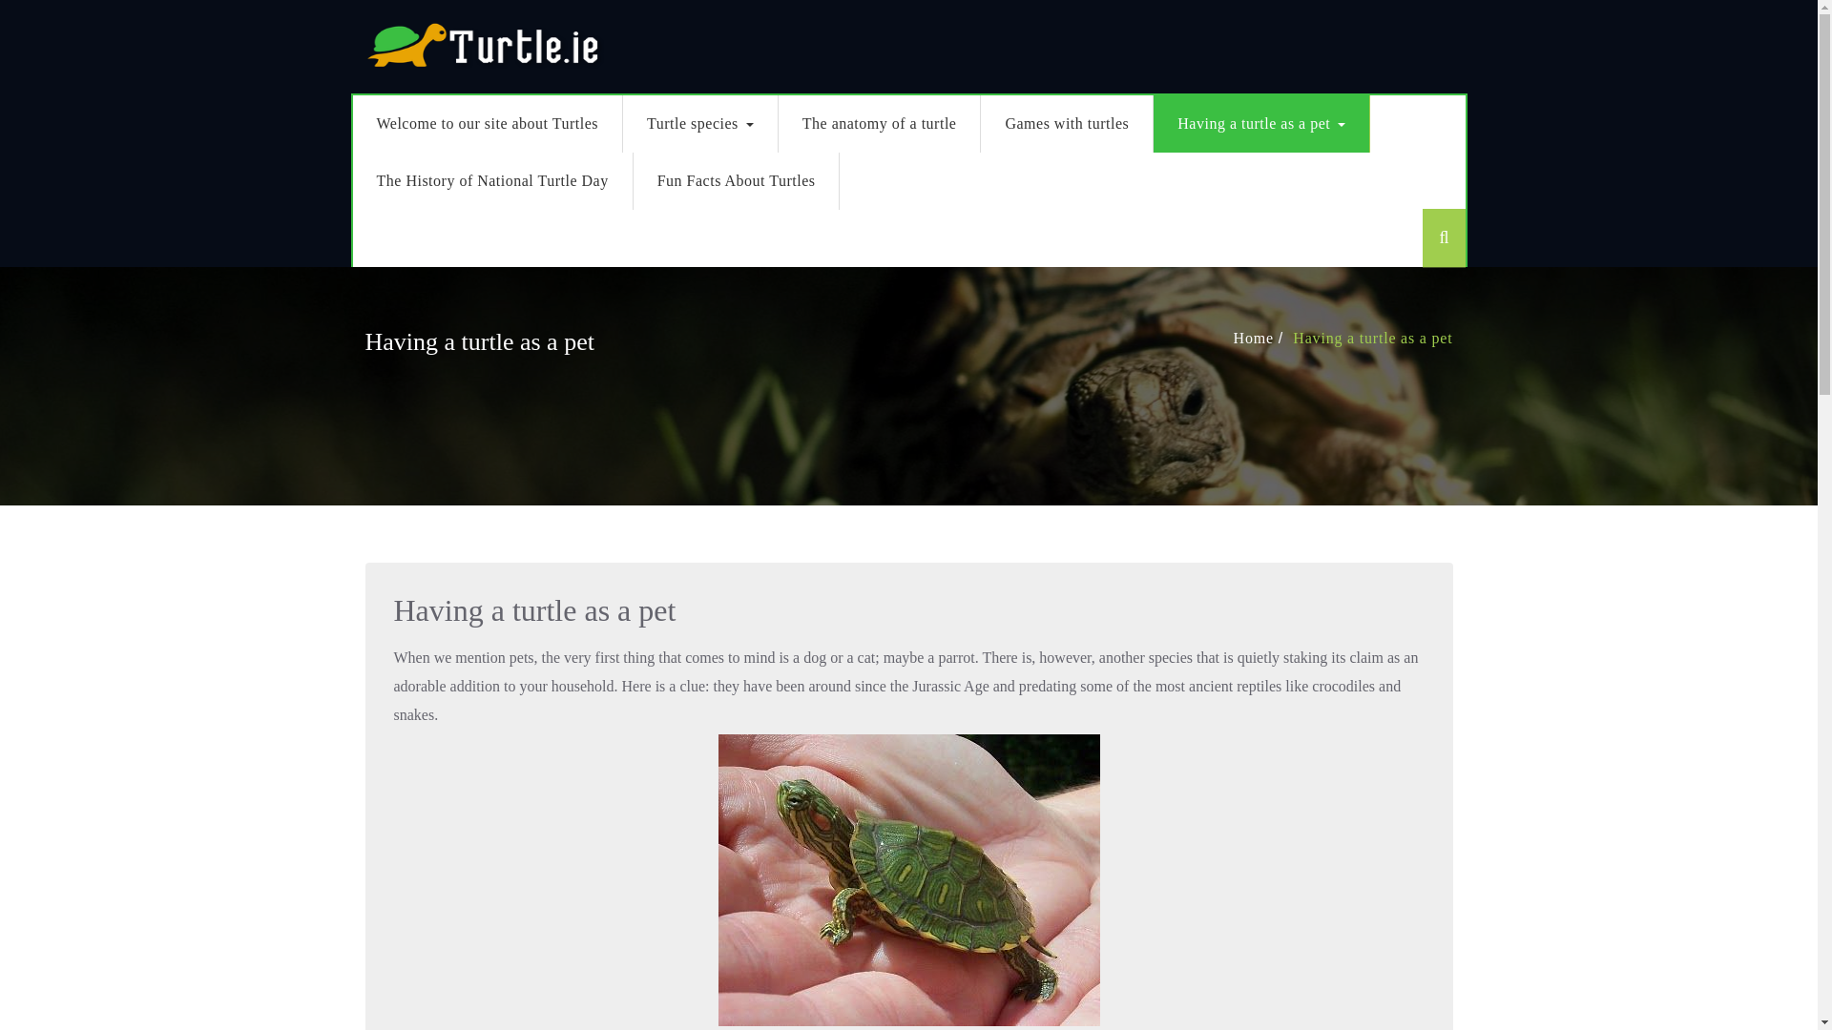 The height and width of the screenshot is (1030, 1832). Describe the element at coordinates (493, 181) in the screenshot. I see `The History of National Turtle Day` at that location.